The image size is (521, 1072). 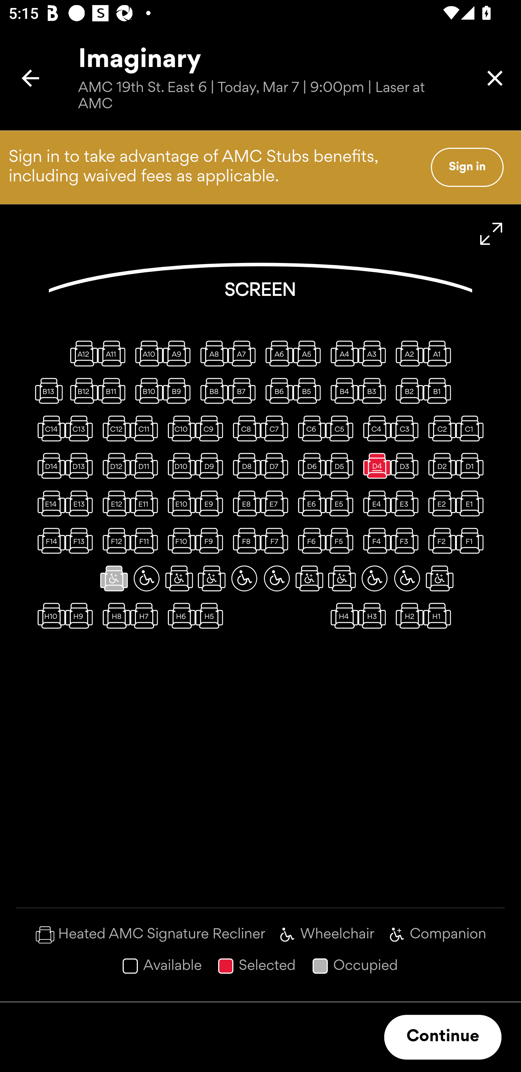 What do you see at coordinates (146, 390) in the screenshot?
I see `B10, Regular seat, available` at bounding box center [146, 390].